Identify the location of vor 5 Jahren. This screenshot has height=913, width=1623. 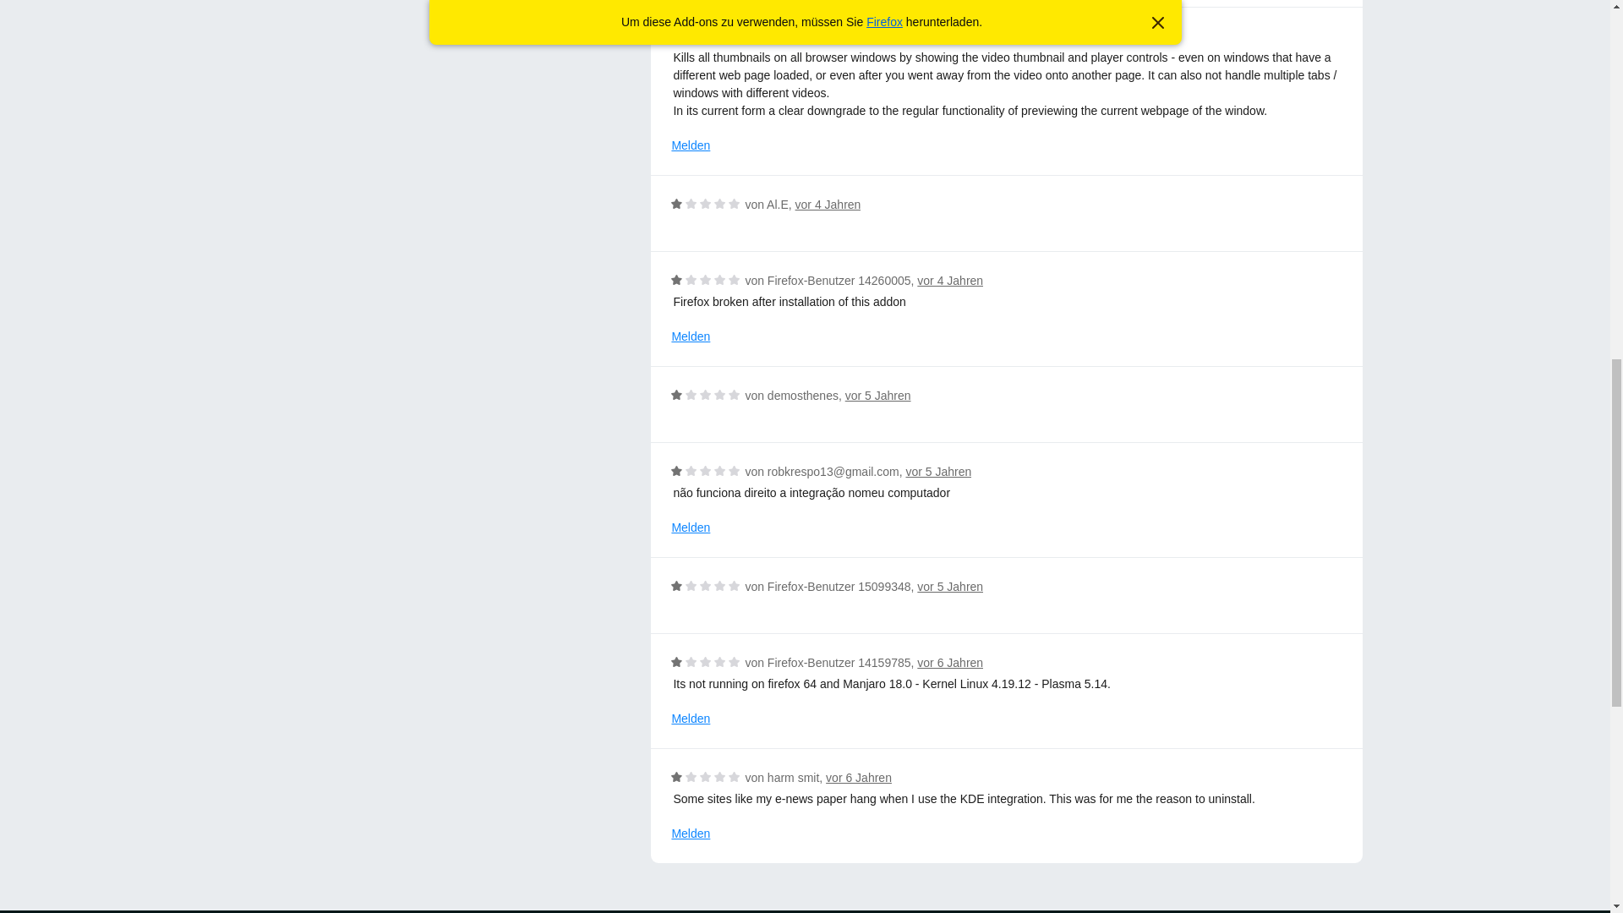
(877, 396).